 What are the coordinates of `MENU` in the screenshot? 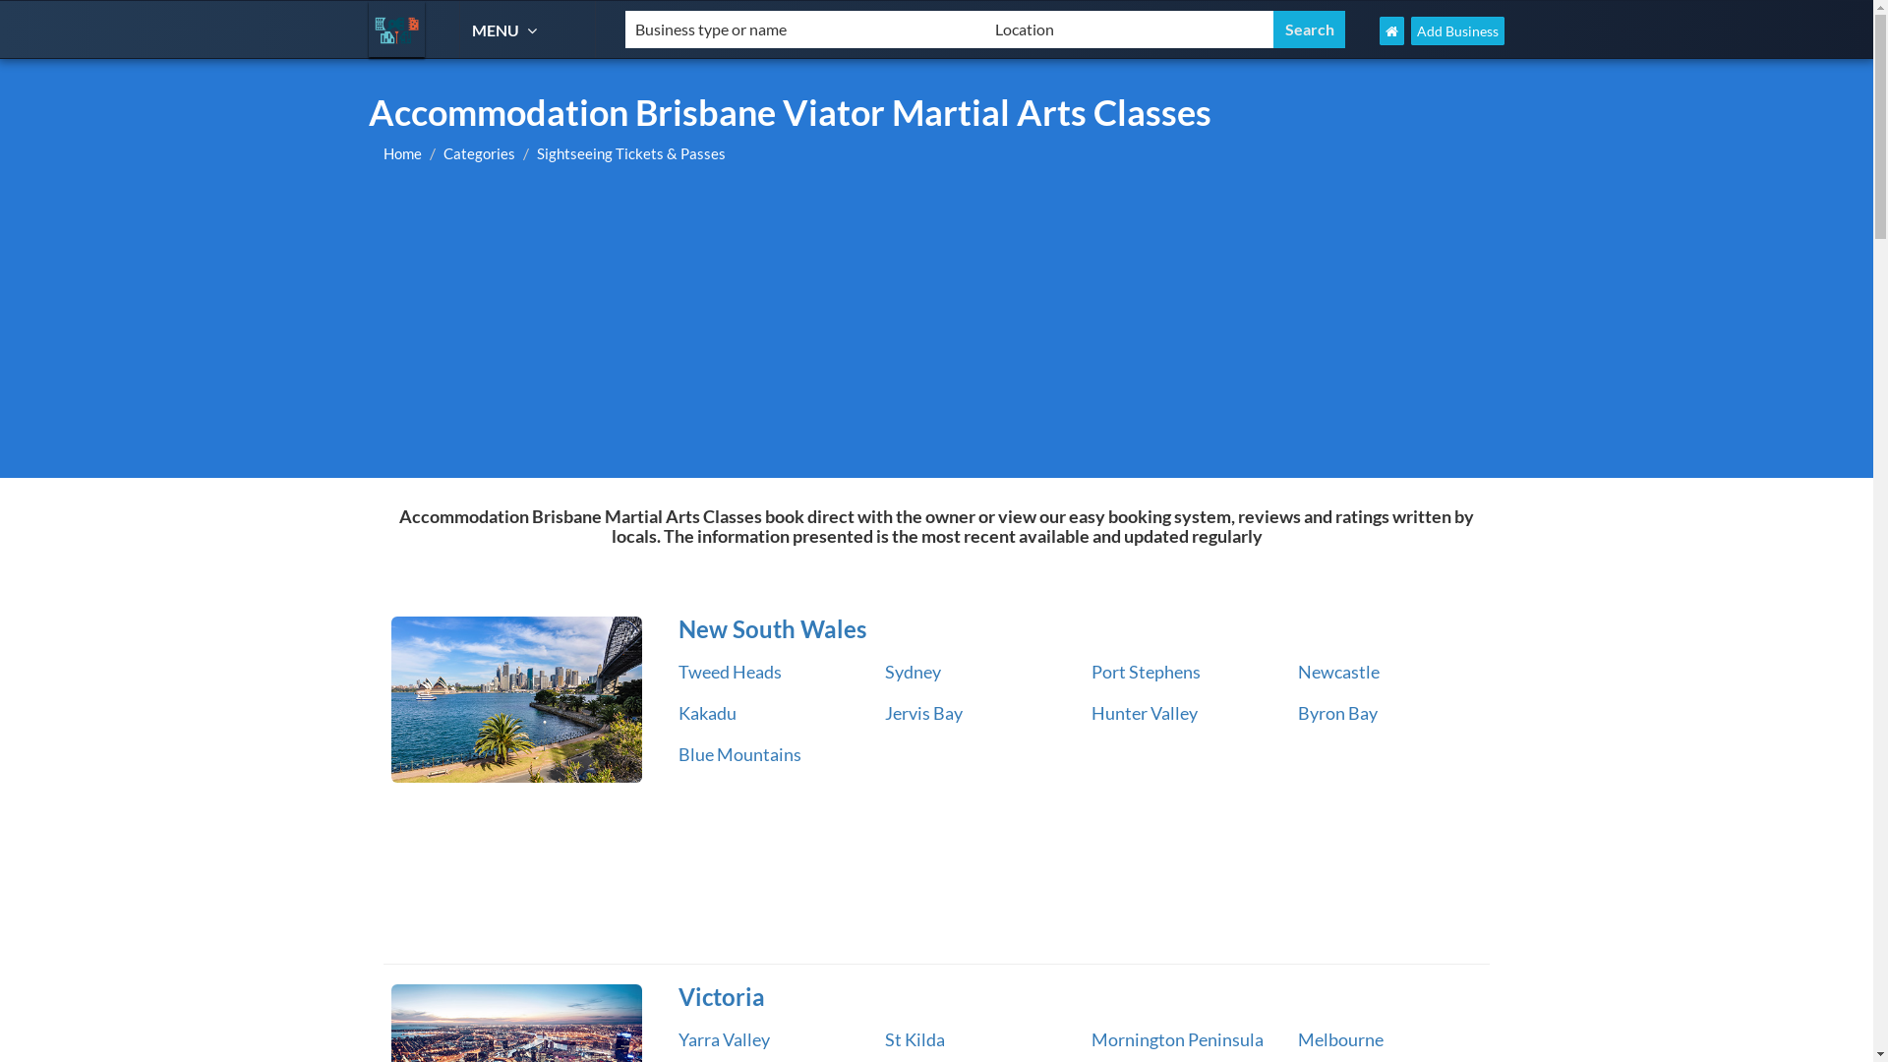 It's located at (507, 29).